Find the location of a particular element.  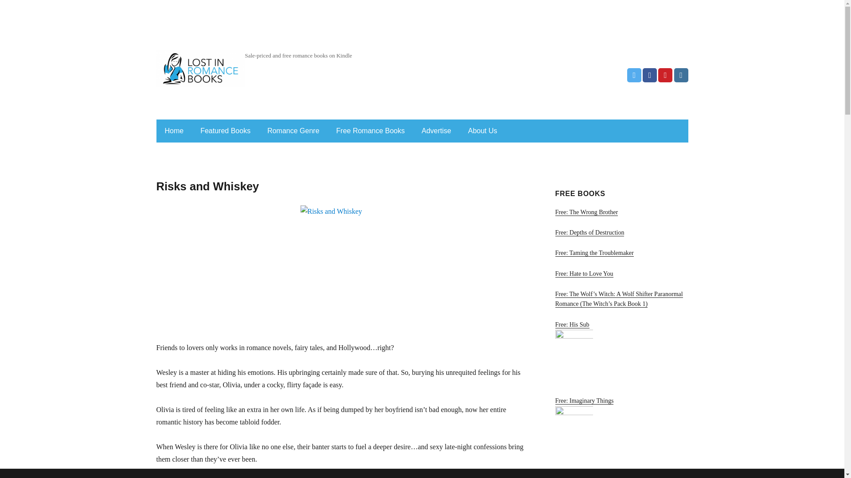

Facebook is located at coordinates (650, 75).